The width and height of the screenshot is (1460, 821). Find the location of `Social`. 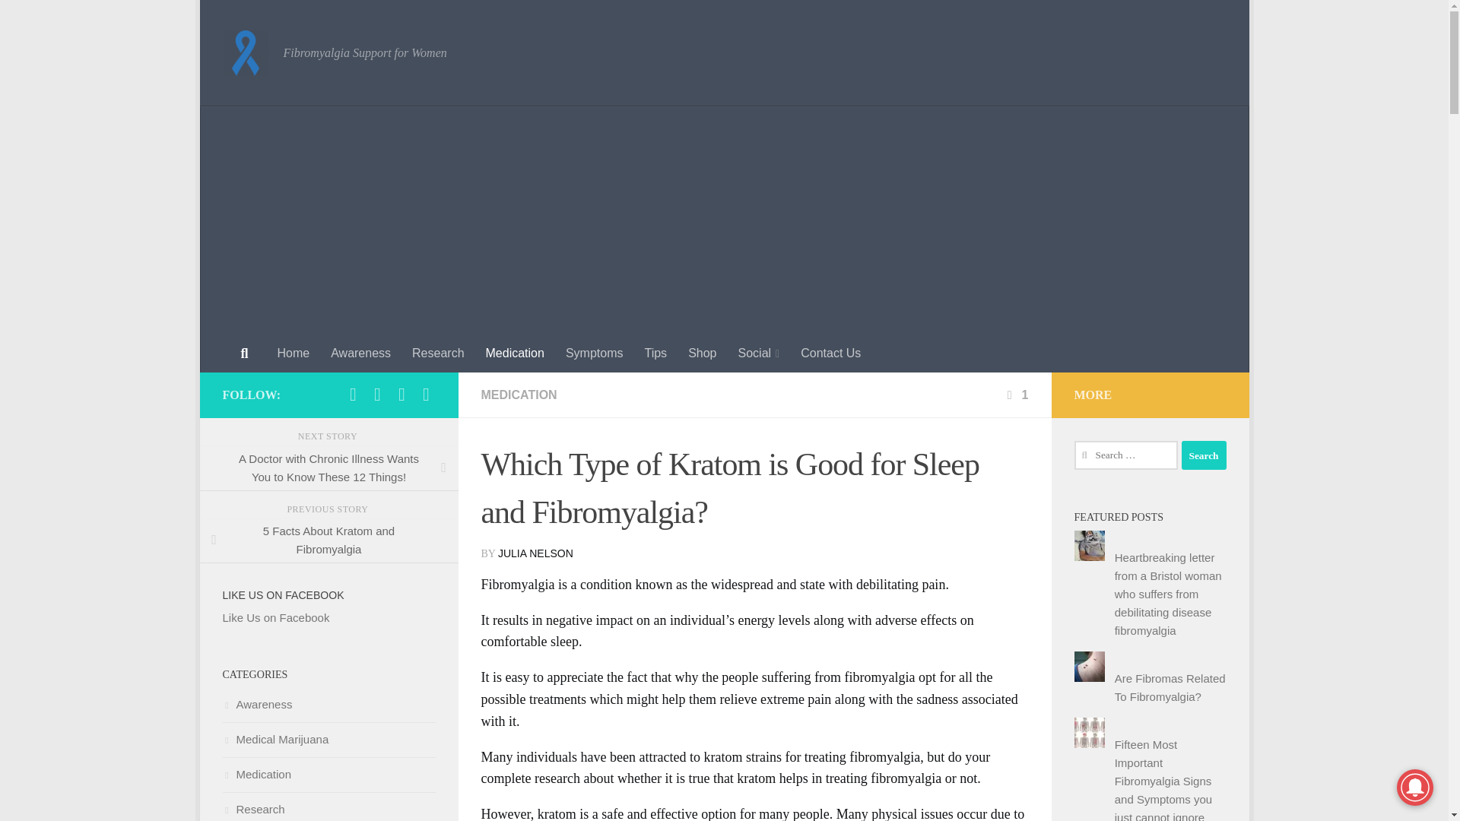

Social is located at coordinates (758, 353).